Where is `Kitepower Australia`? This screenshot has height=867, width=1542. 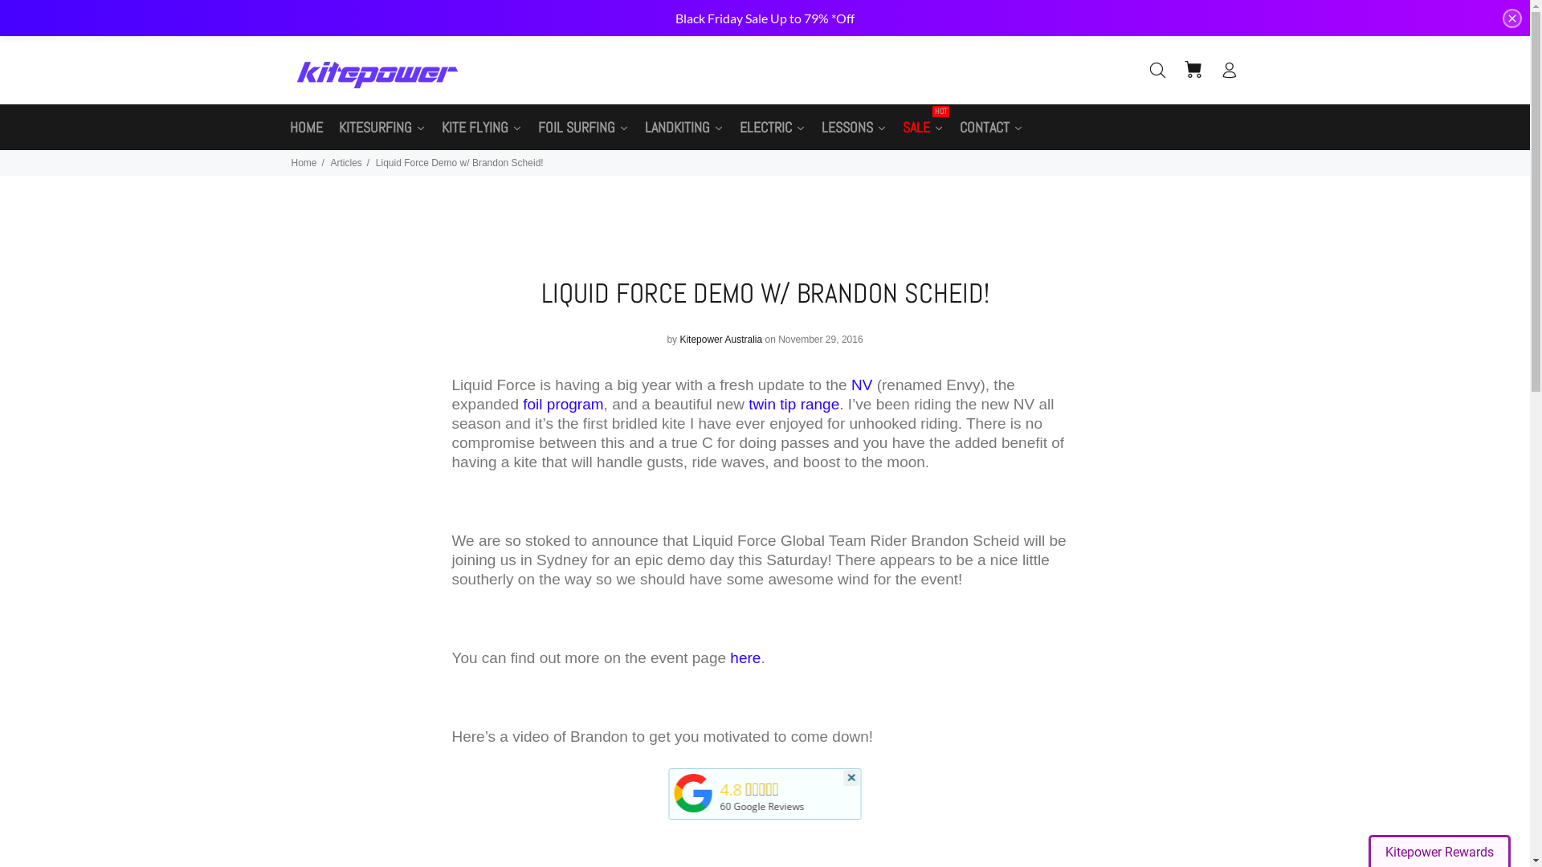 Kitepower Australia is located at coordinates (693, 812).